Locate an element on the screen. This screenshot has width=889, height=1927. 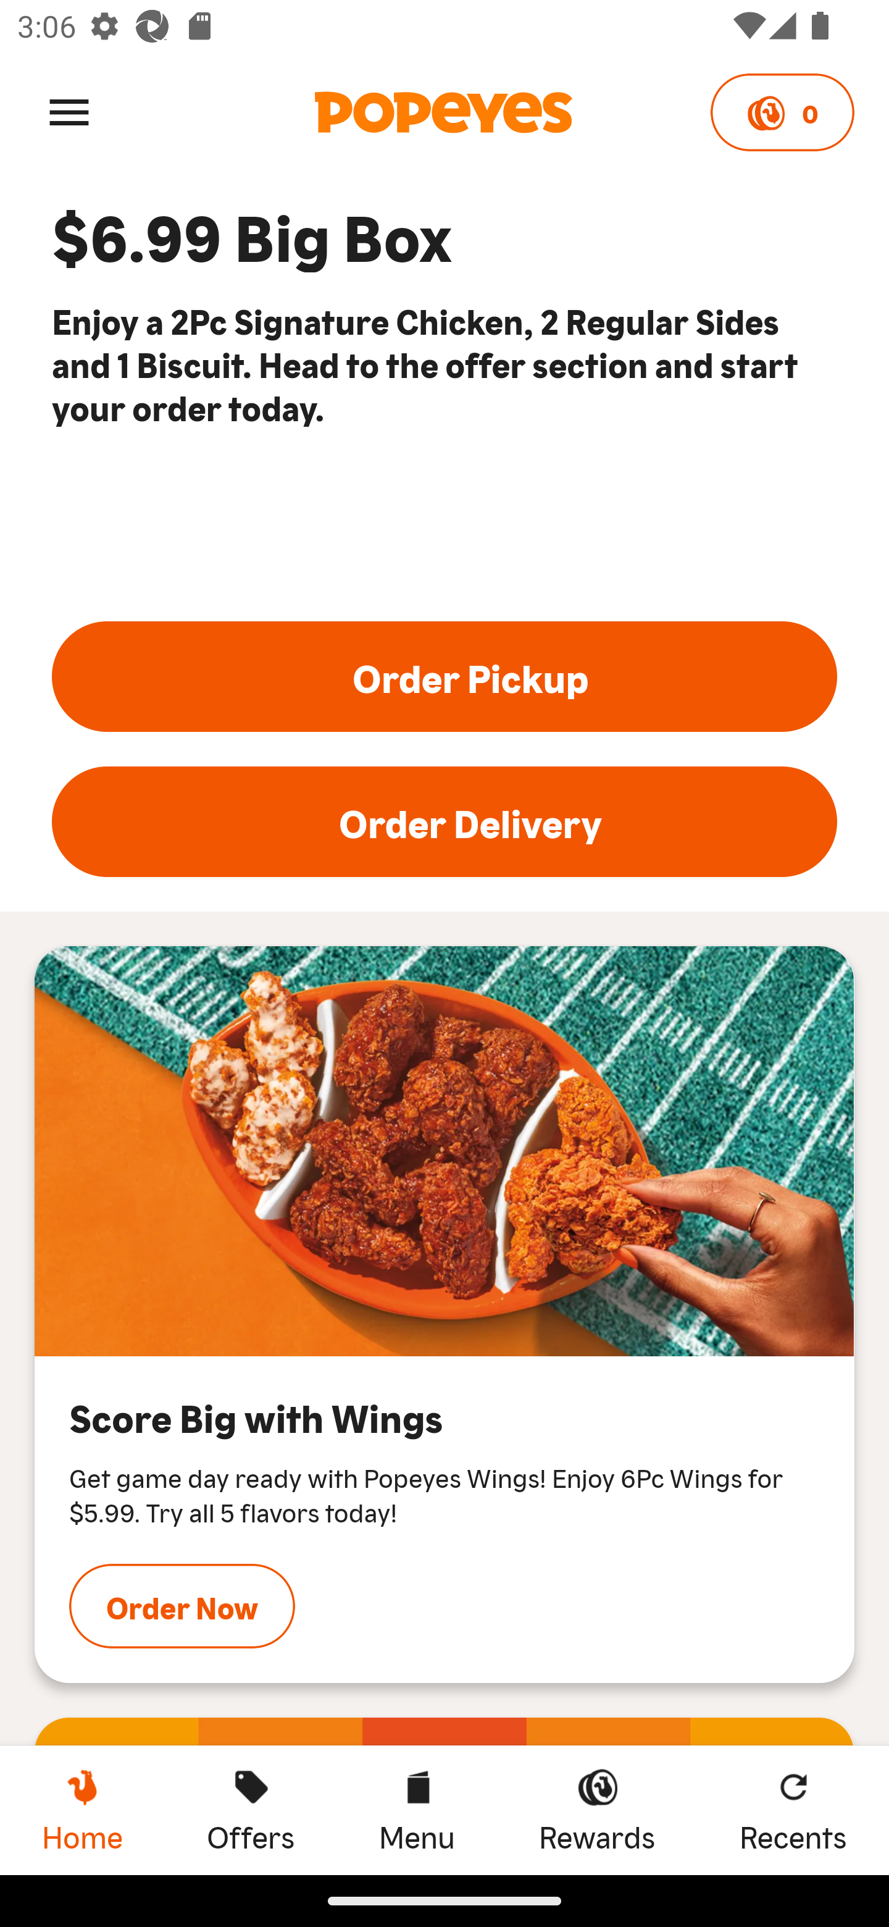
Menu Menu Menu is located at coordinates (416, 1810).